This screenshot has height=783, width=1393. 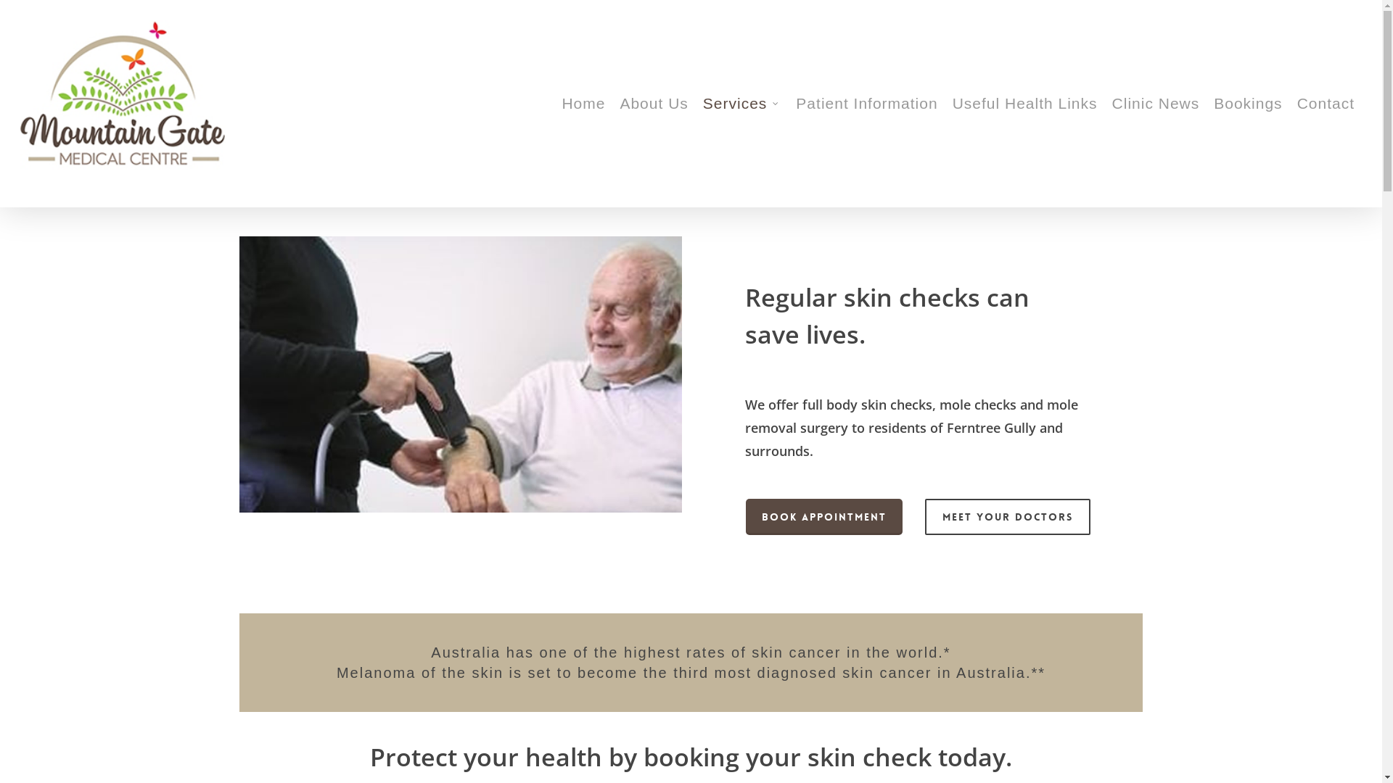 What do you see at coordinates (654, 103) in the screenshot?
I see `About Us` at bounding box center [654, 103].